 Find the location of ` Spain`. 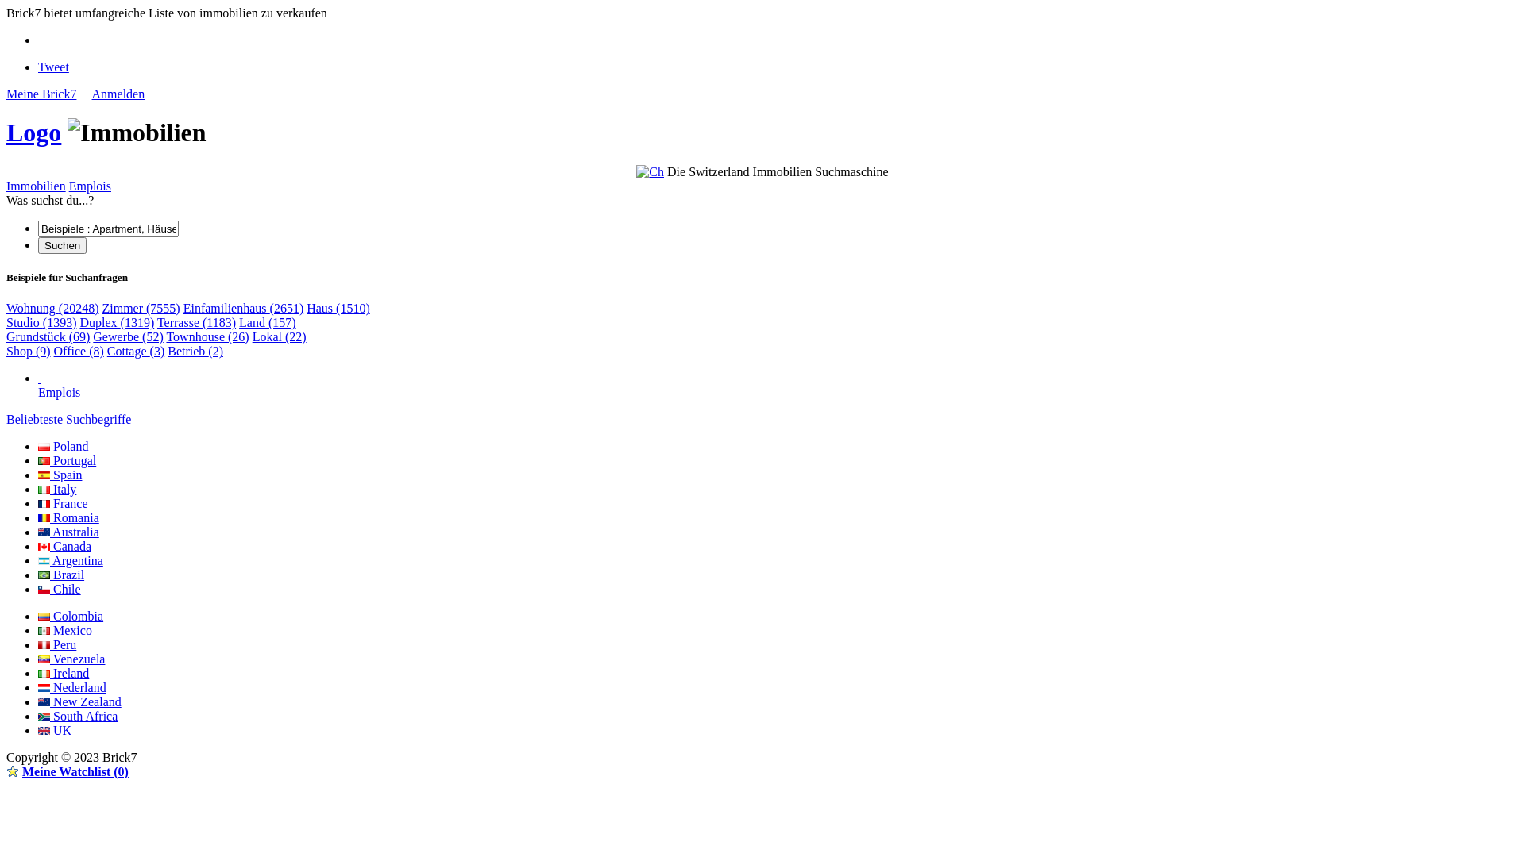

 Spain is located at coordinates (60, 475).